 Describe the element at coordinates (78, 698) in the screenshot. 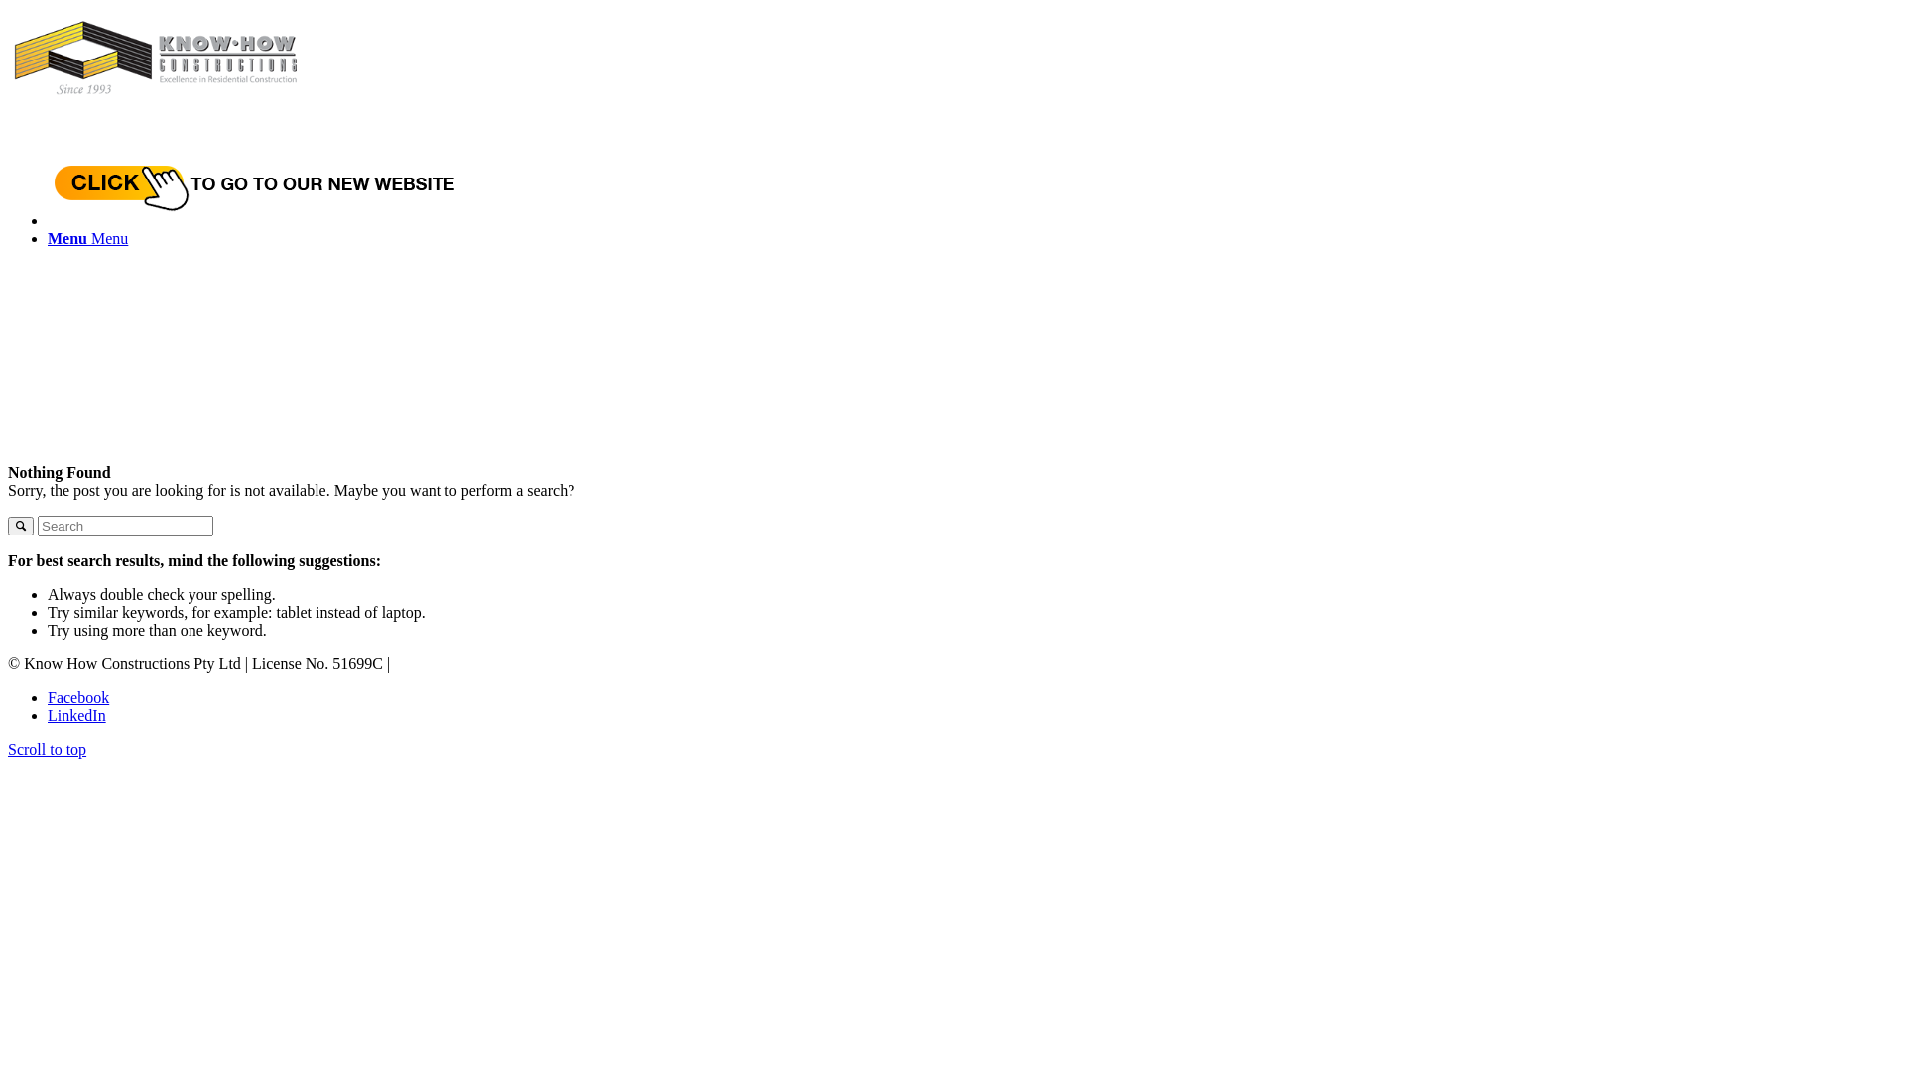

I see `Facebook` at that location.